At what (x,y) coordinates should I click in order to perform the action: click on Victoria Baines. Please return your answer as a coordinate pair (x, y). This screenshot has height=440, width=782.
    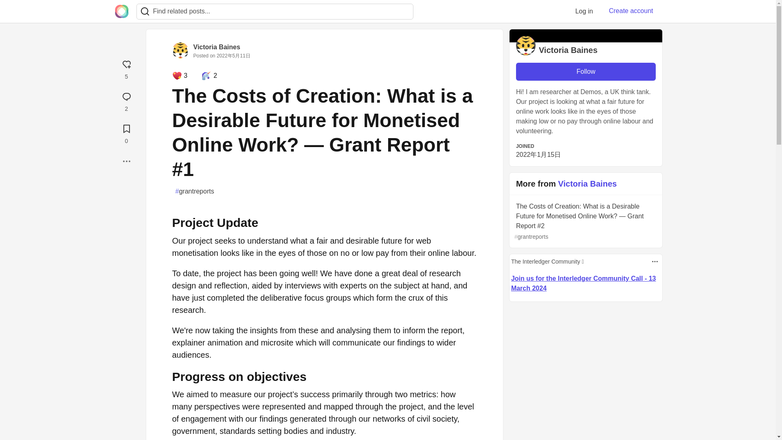
    Looking at the image, I should click on (217, 47).